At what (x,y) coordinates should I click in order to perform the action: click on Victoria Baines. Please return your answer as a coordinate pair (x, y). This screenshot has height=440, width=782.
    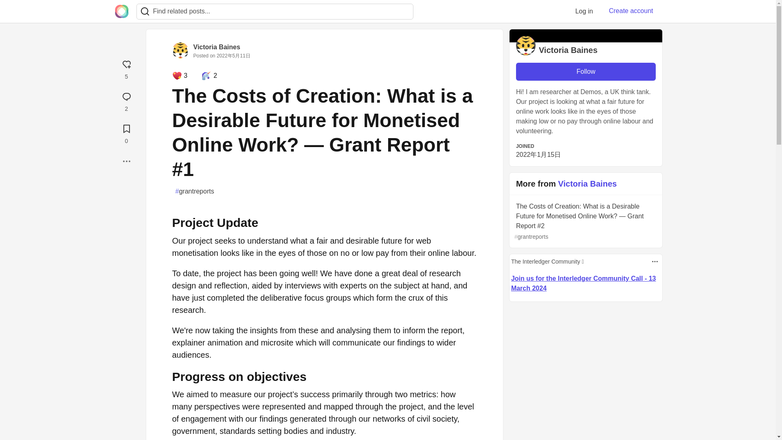
    Looking at the image, I should click on (217, 47).